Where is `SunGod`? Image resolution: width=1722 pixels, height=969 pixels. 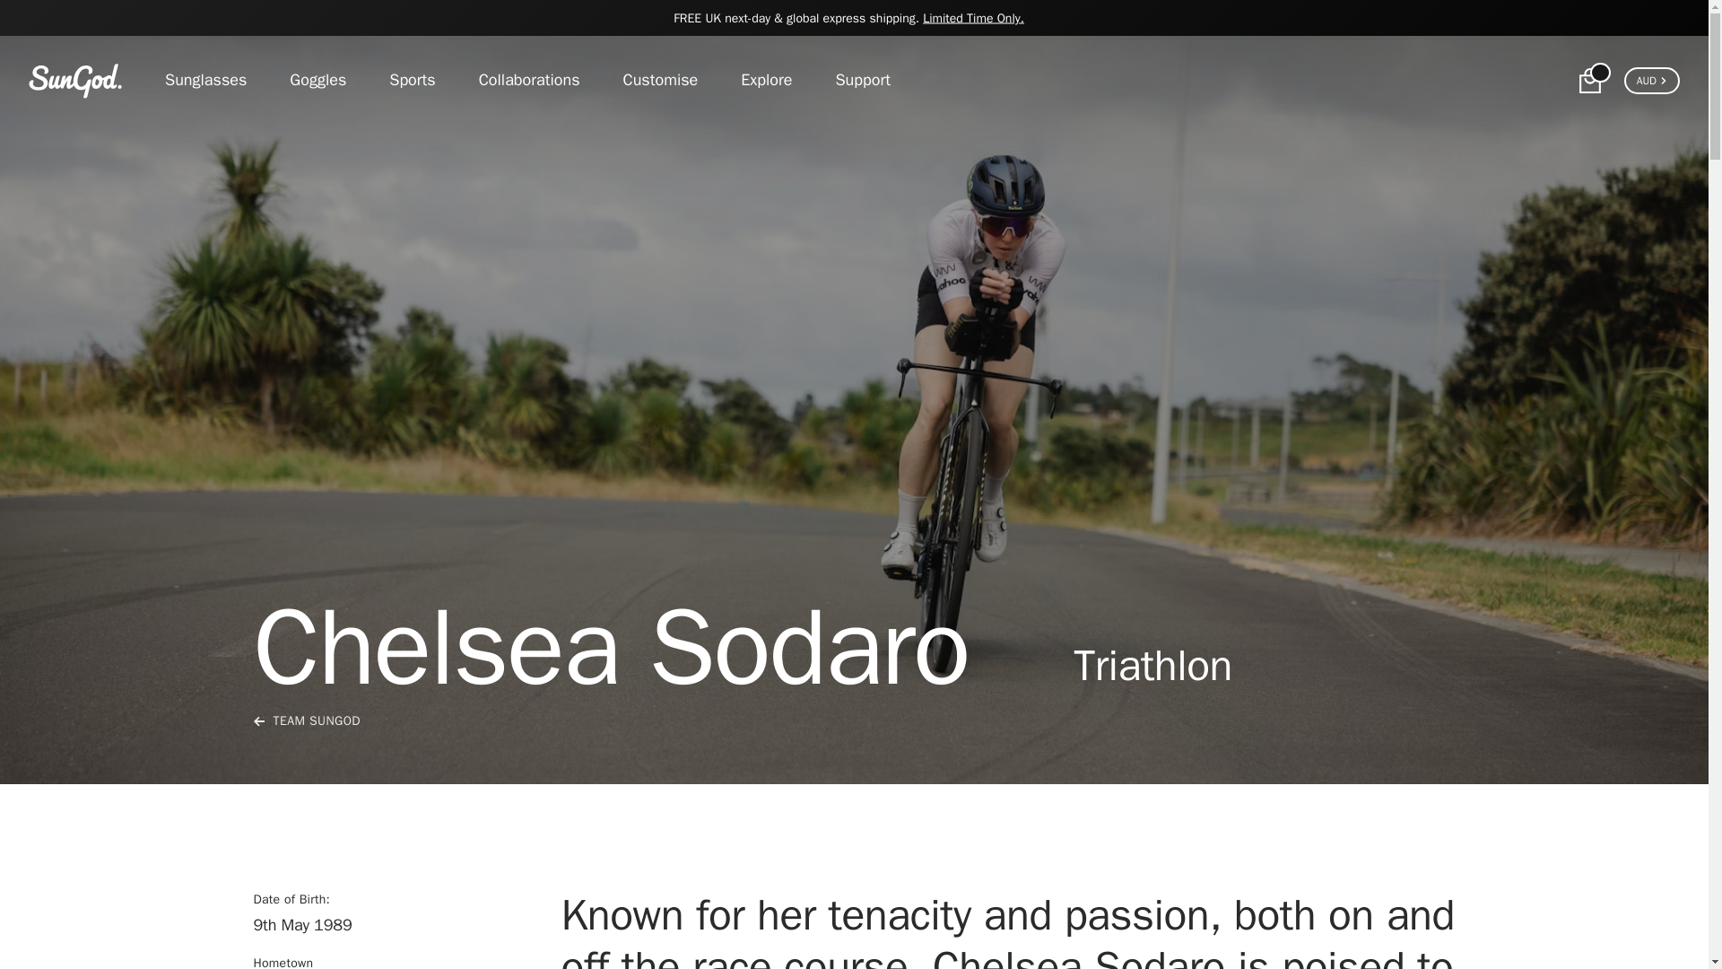
SunGod is located at coordinates (75, 81).